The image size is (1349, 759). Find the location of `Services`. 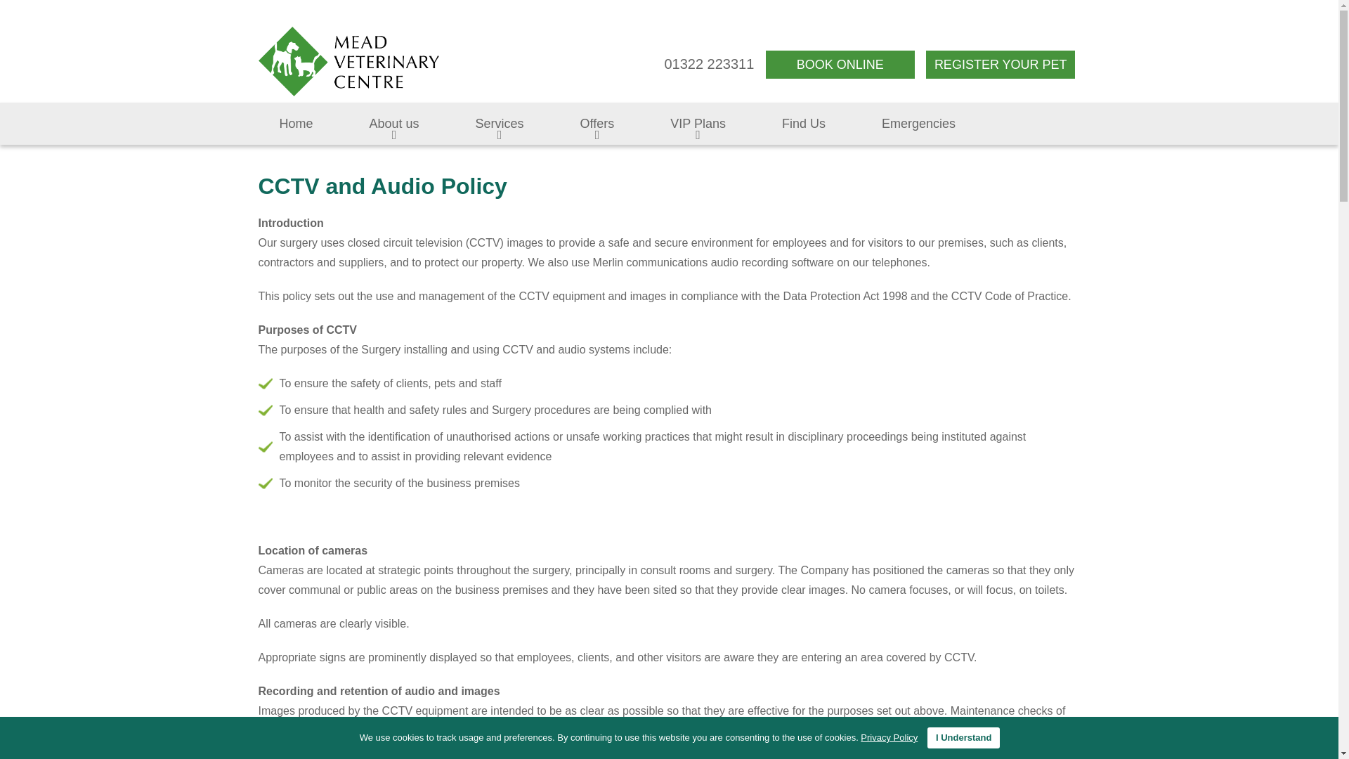

Services is located at coordinates (500, 124).